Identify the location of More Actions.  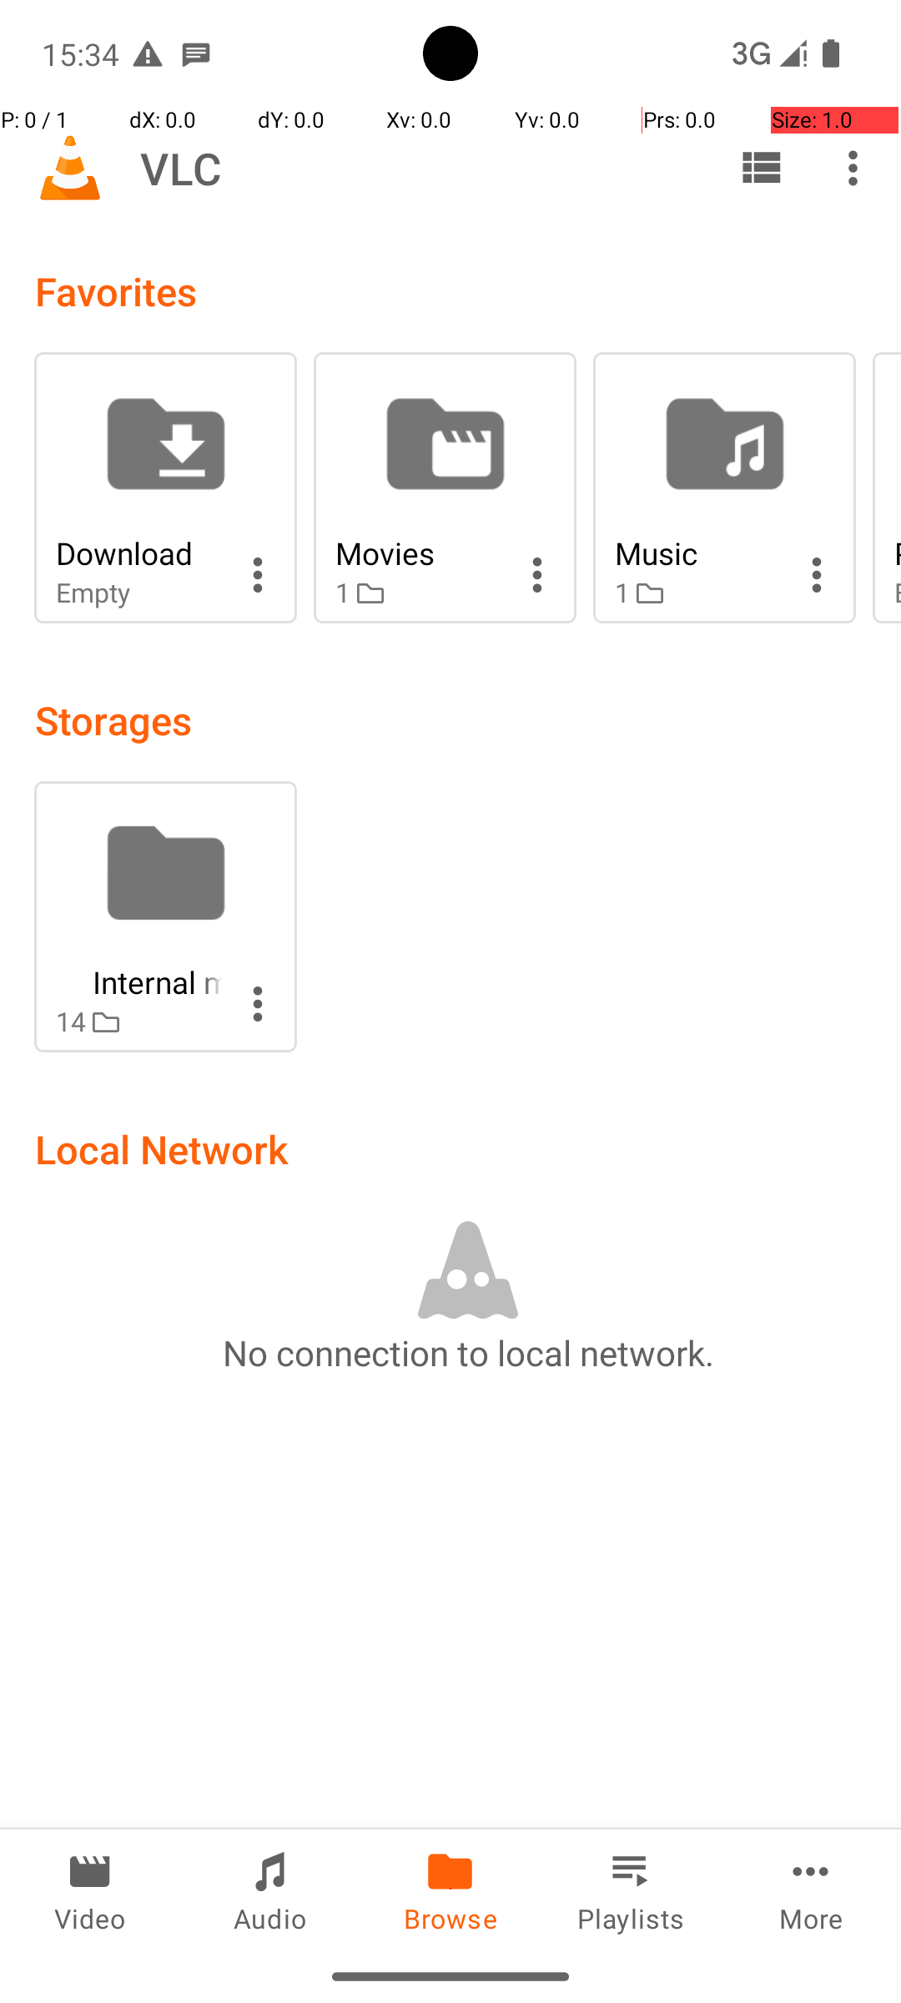
(258, 575).